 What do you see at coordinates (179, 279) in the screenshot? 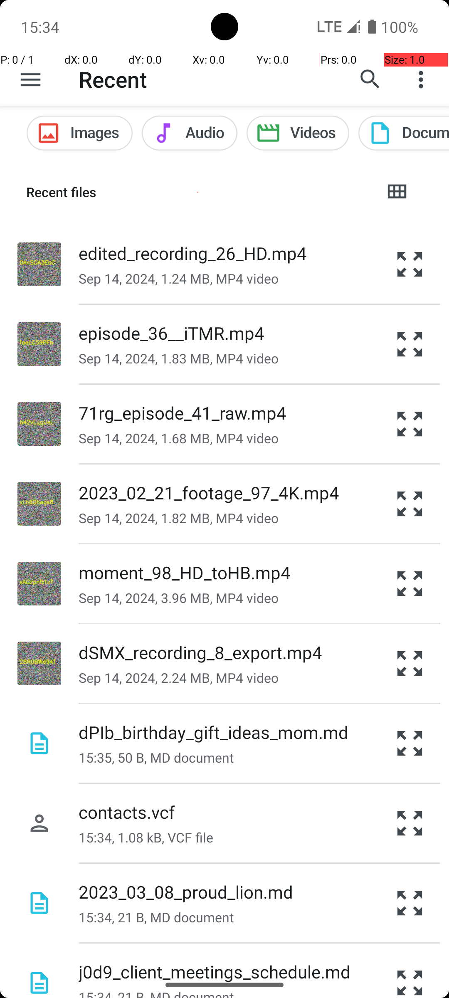
I see `Sep 14, 2024, 1.24 MB, MP4 video` at bounding box center [179, 279].